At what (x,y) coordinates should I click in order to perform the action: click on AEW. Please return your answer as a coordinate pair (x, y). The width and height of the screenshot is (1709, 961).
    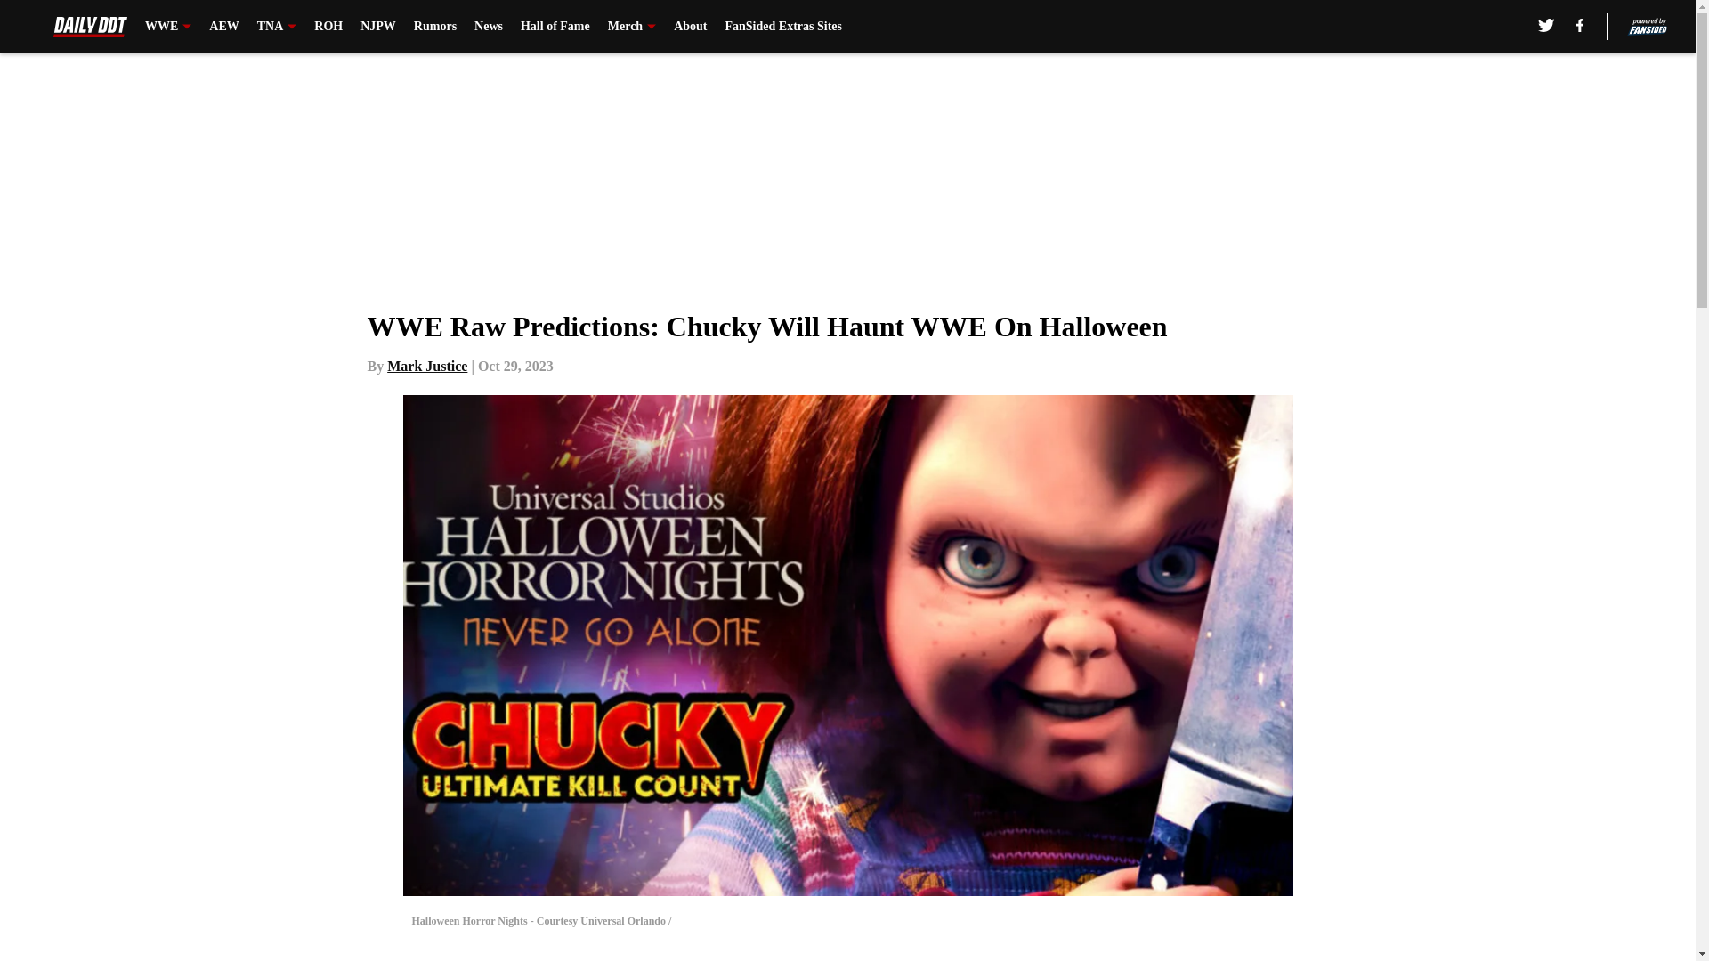
    Looking at the image, I should click on (223, 27).